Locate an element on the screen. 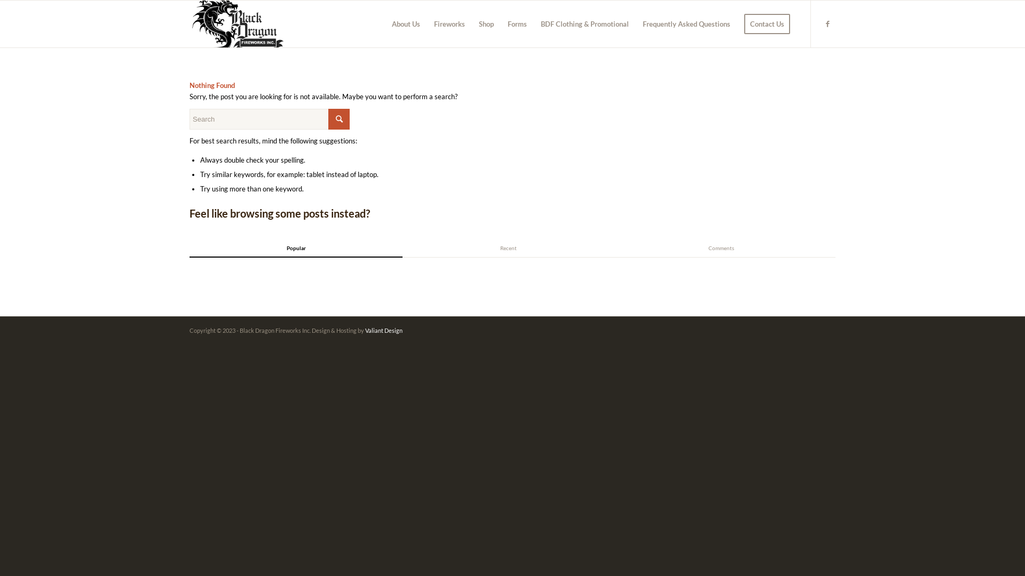 This screenshot has height=576, width=1025. About Us is located at coordinates (406, 24).